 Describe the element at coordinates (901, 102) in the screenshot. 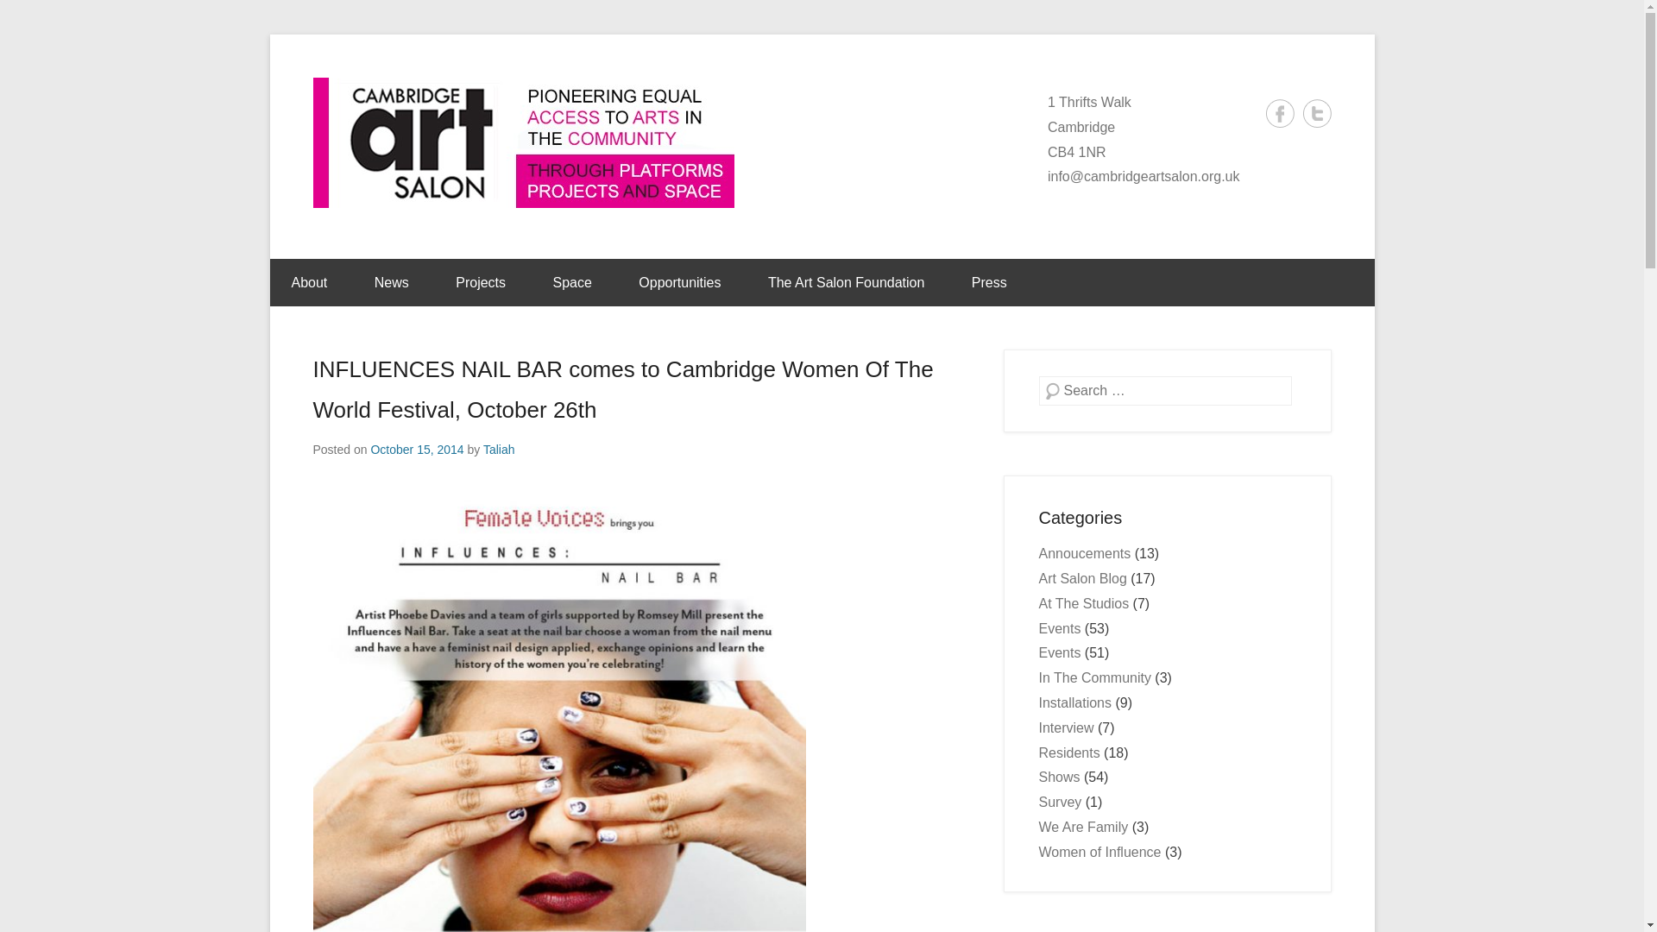

I see `Cambridge Art Salon` at that location.